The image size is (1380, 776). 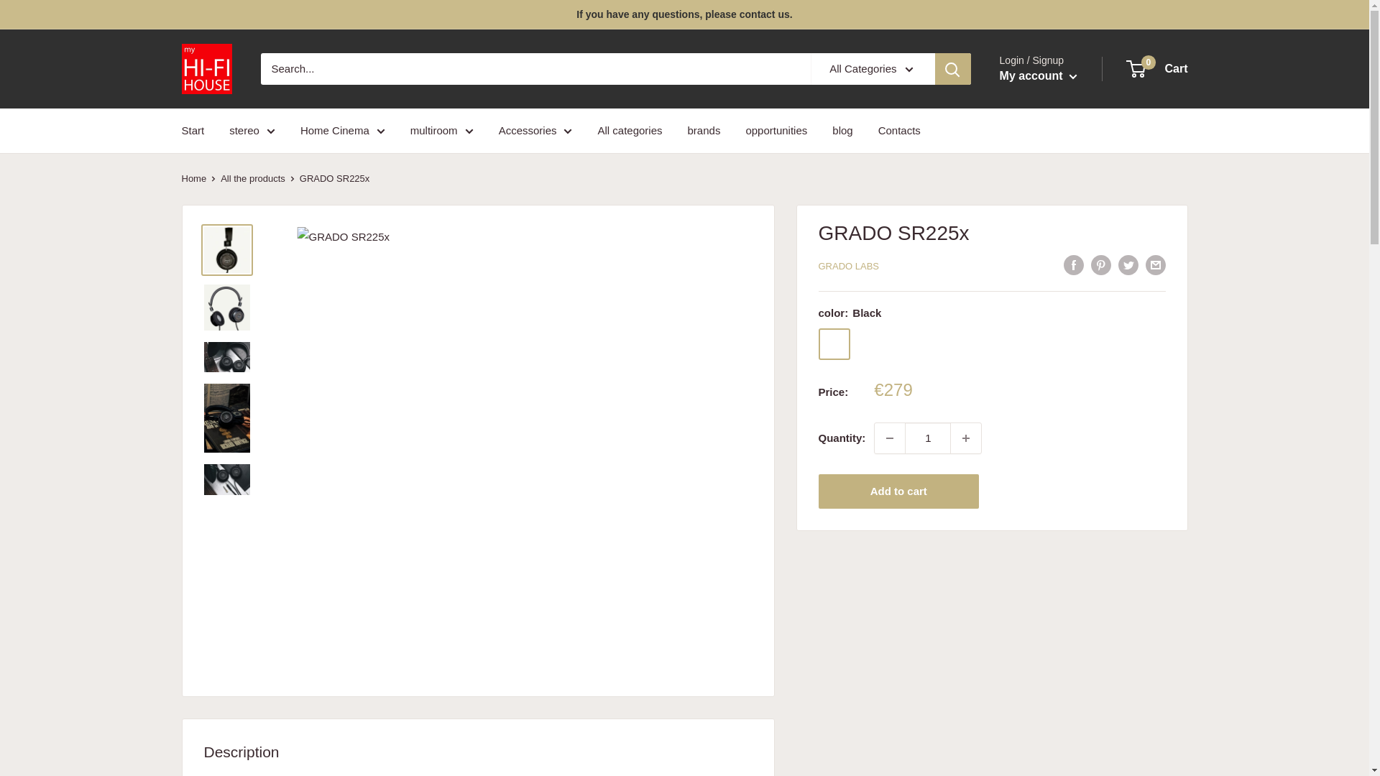 What do you see at coordinates (684, 14) in the screenshot?
I see `If you have any questions, please contact us.` at bounding box center [684, 14].